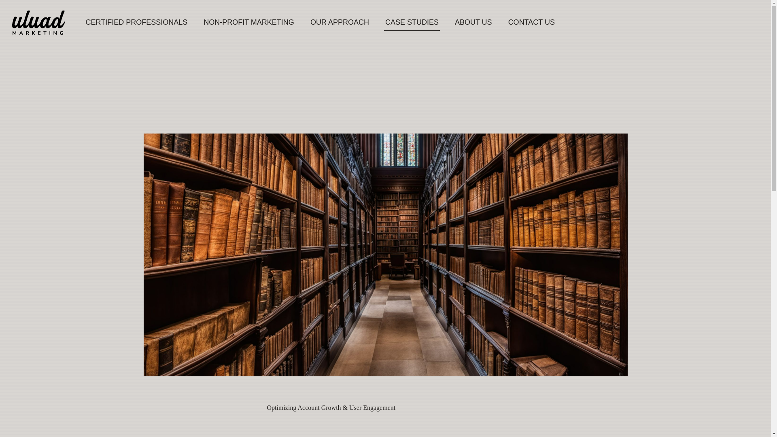 This screenshot has width=777, height=437. Describe the element at coordinates (248, 22) in the screenshot. I see `NON-PROFIT MARKETING` at that location.